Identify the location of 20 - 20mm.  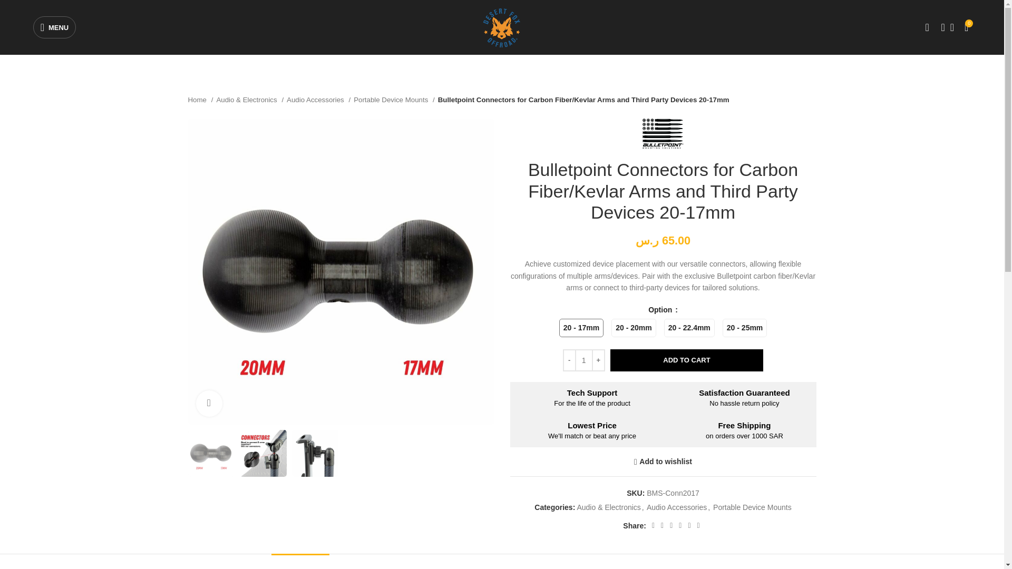
(744, 328).